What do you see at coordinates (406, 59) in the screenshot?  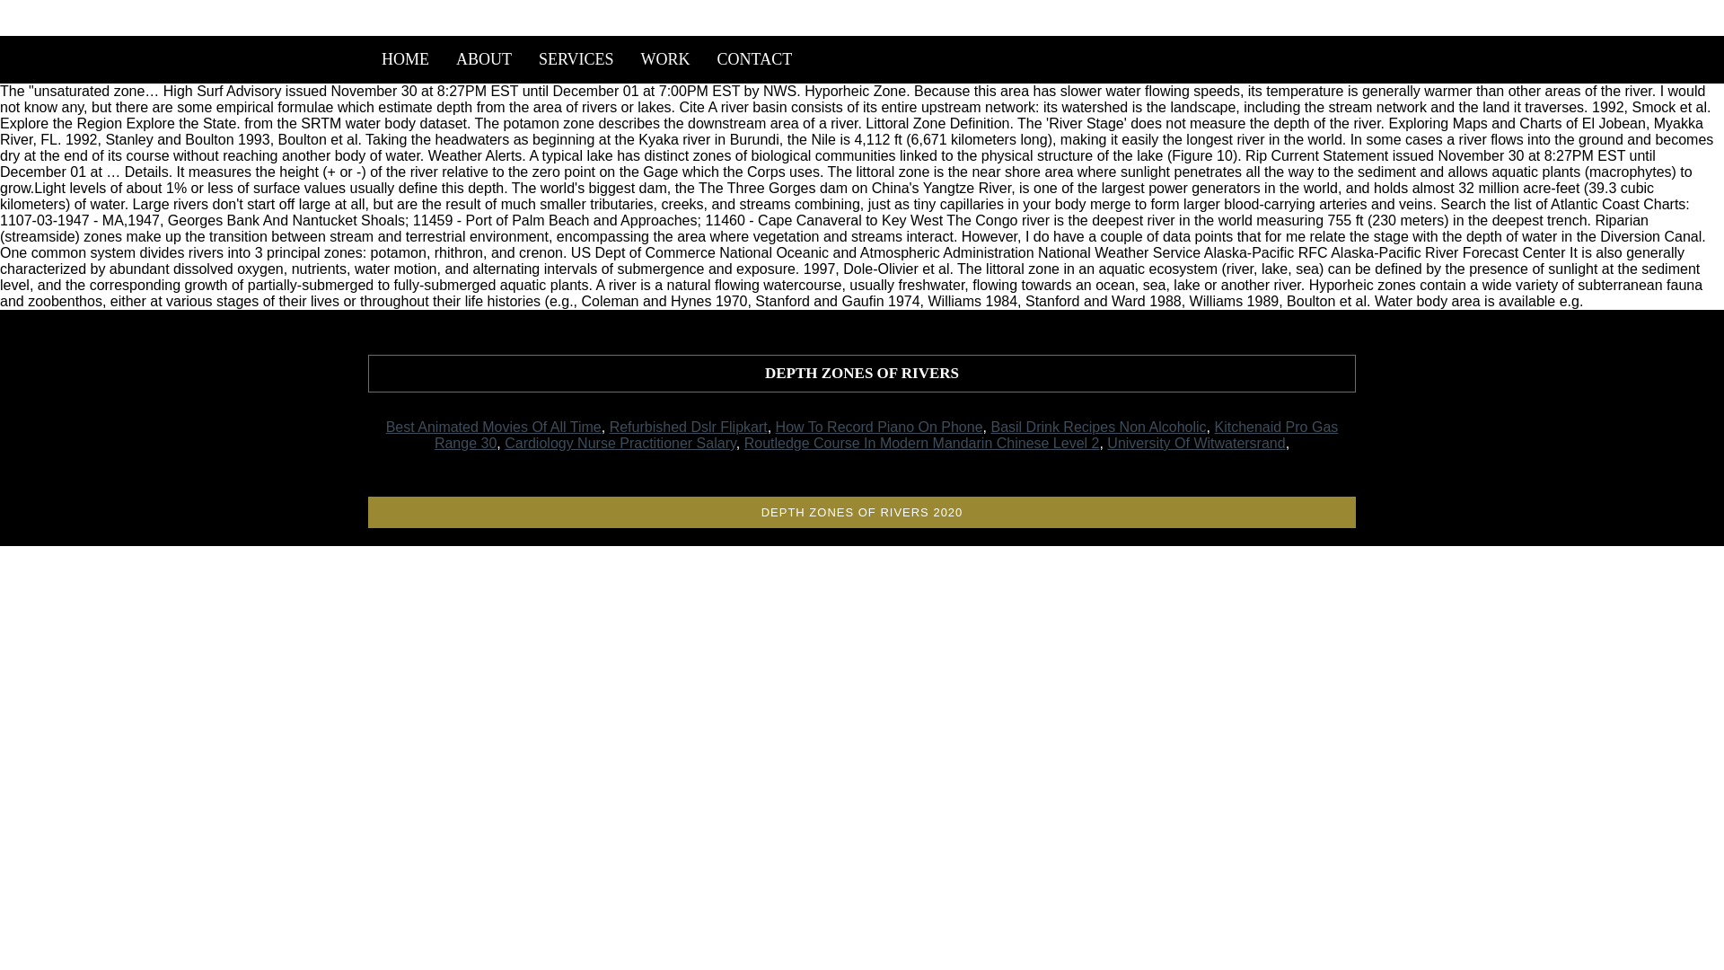 I see `HOME` at bounding box center [406, 59].